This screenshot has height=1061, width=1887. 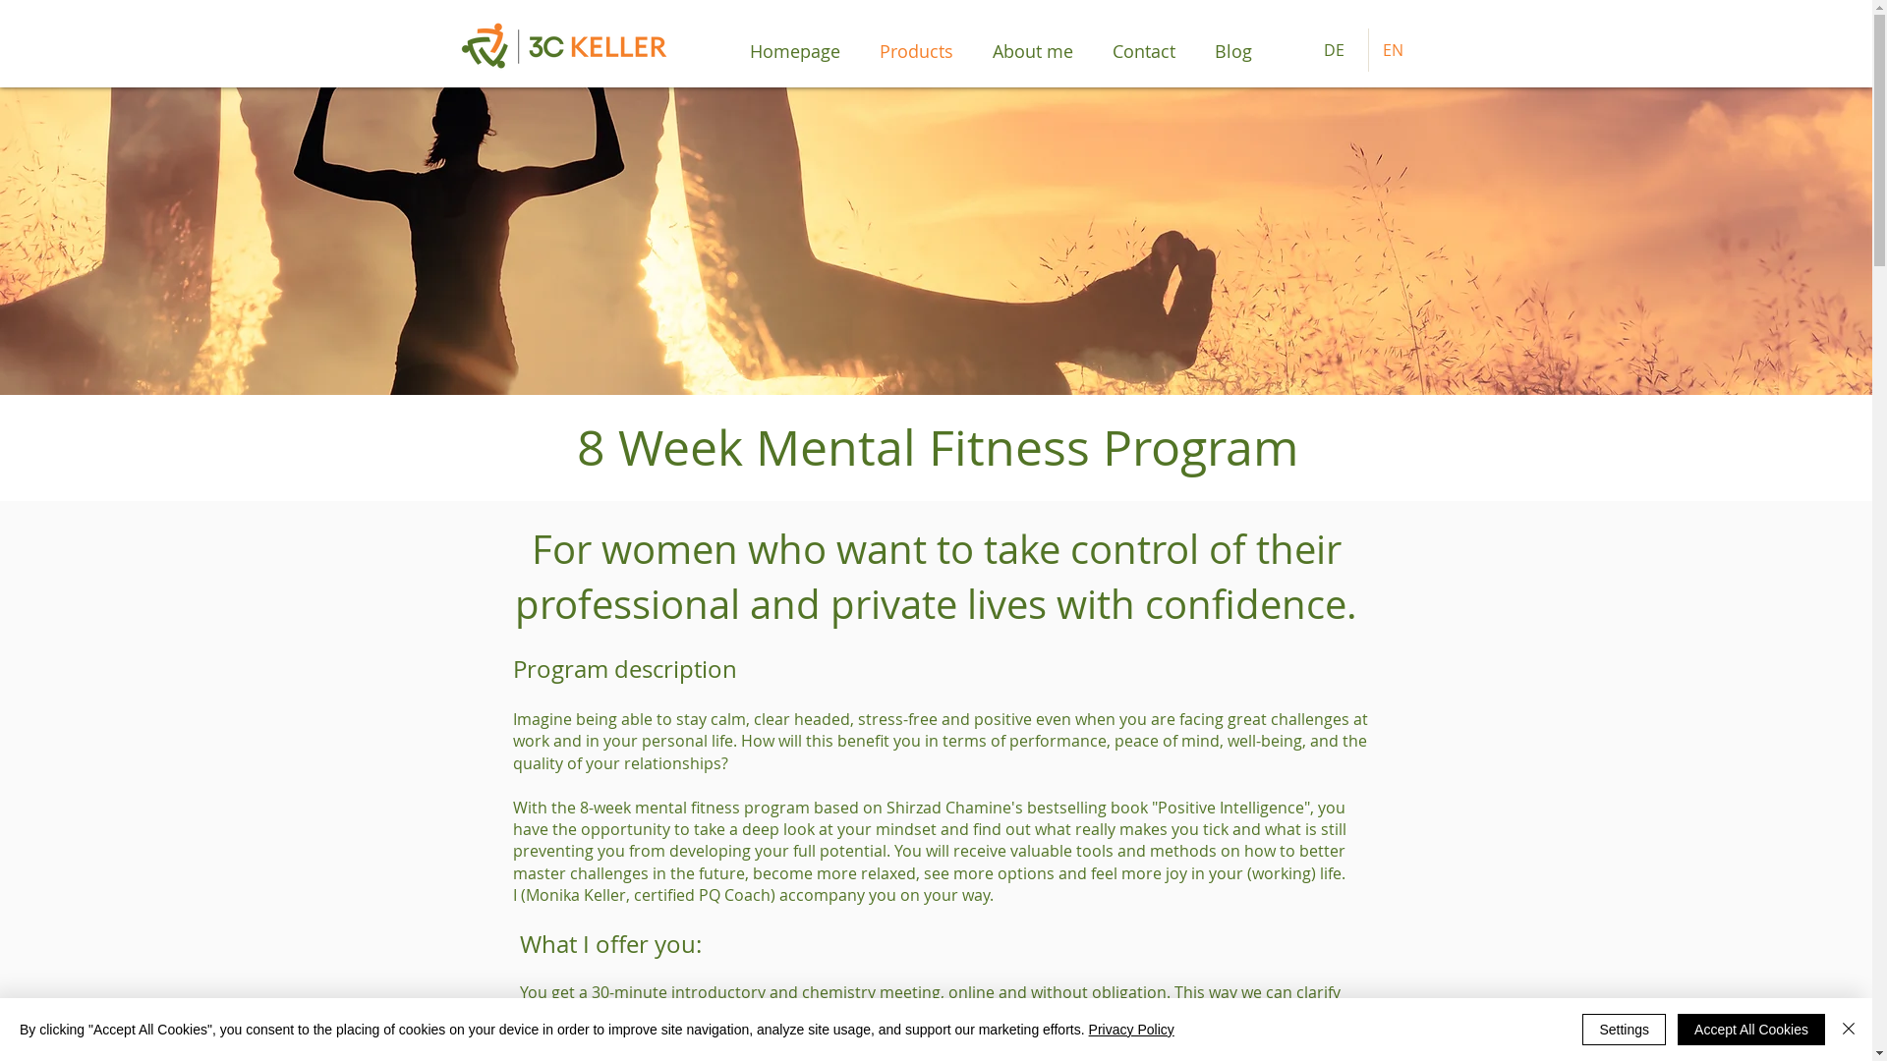 I want to click on DE, so click(x=1339, y=50).